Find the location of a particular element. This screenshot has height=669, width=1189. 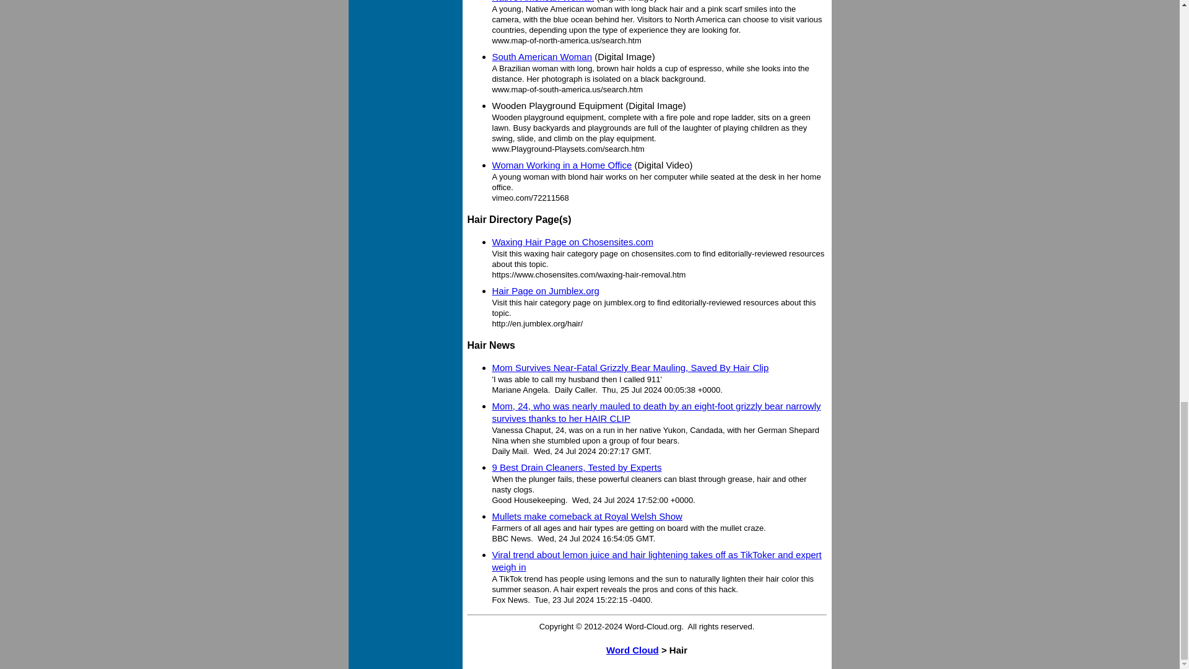

Native American Woman is located at coordinates (542, 1).